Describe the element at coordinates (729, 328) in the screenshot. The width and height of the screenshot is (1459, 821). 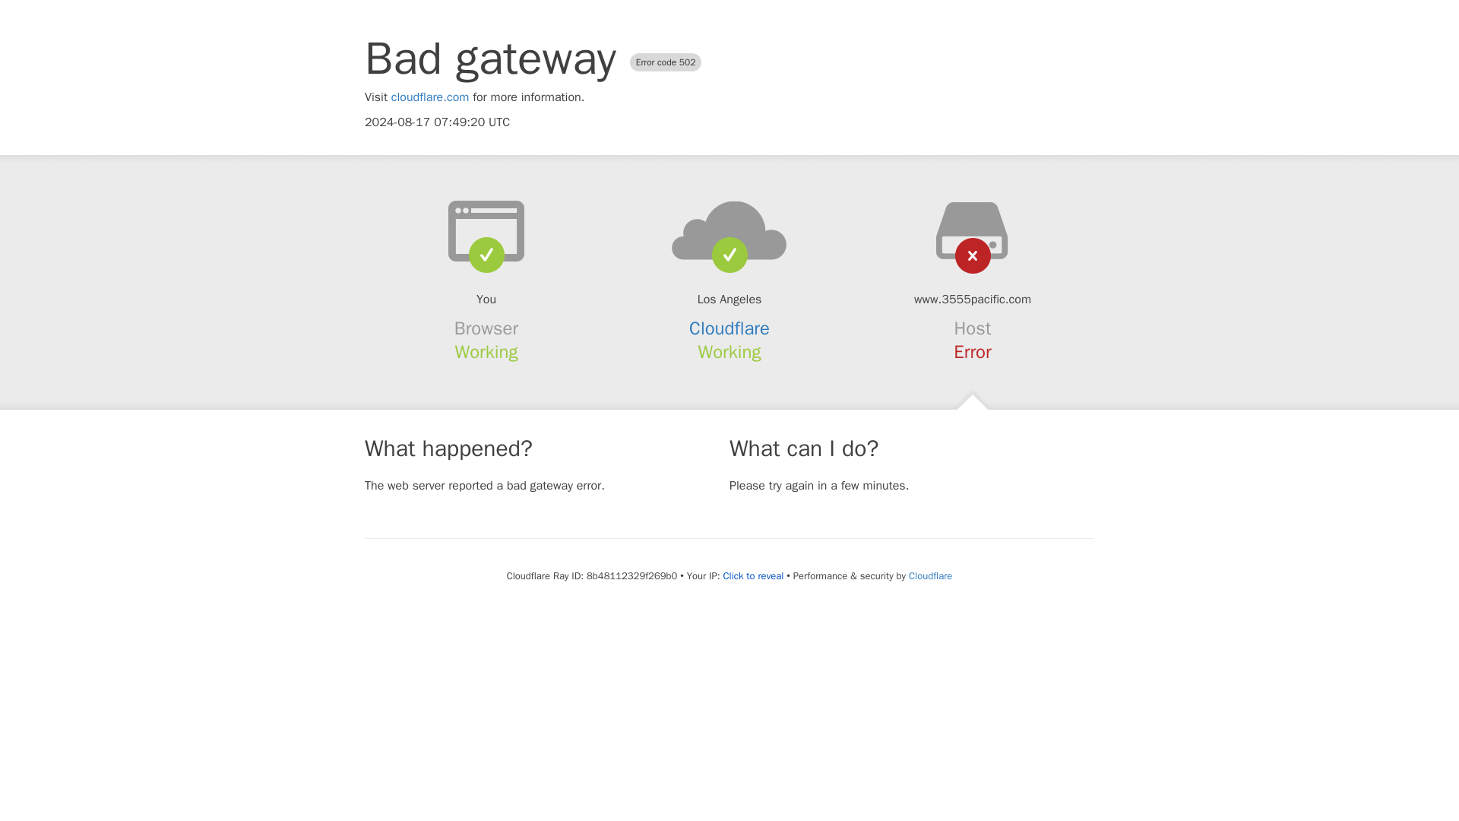
I see `Cloudflare` at that location.